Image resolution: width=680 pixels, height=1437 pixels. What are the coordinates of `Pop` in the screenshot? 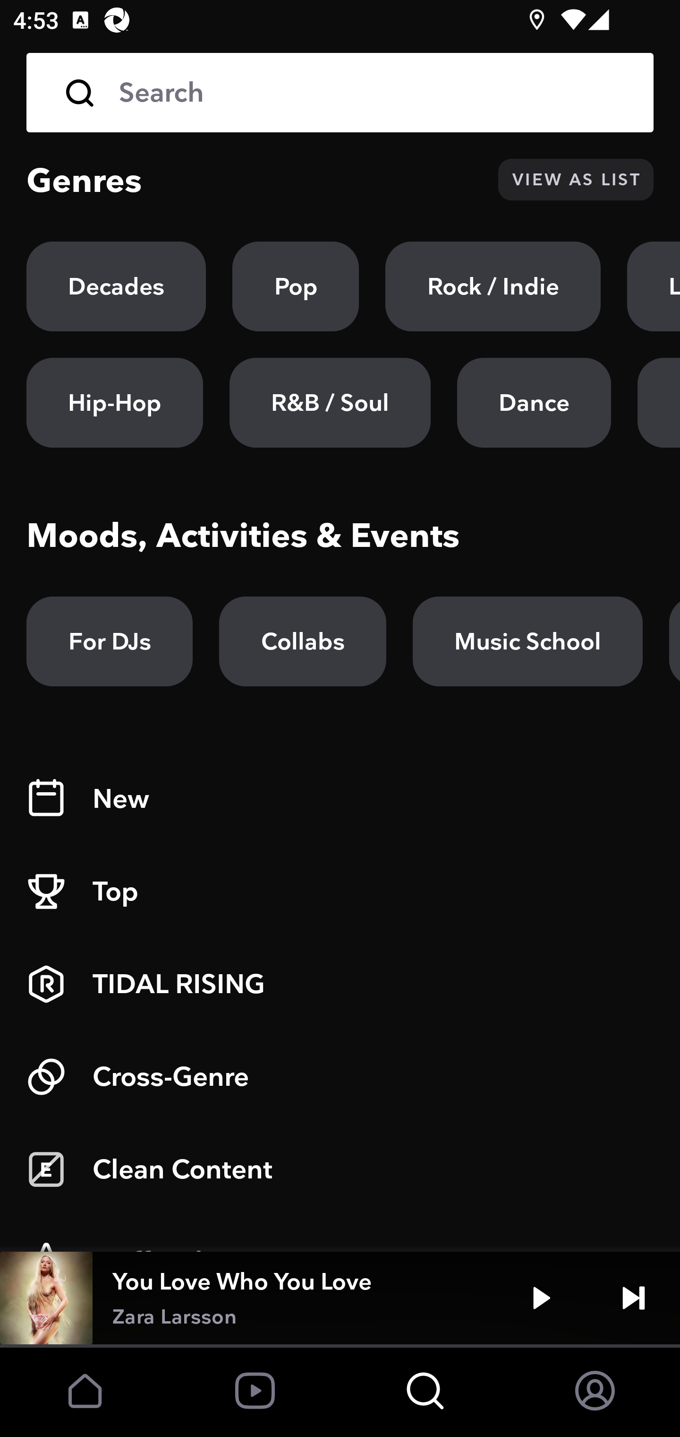 It's located at (296, 286).